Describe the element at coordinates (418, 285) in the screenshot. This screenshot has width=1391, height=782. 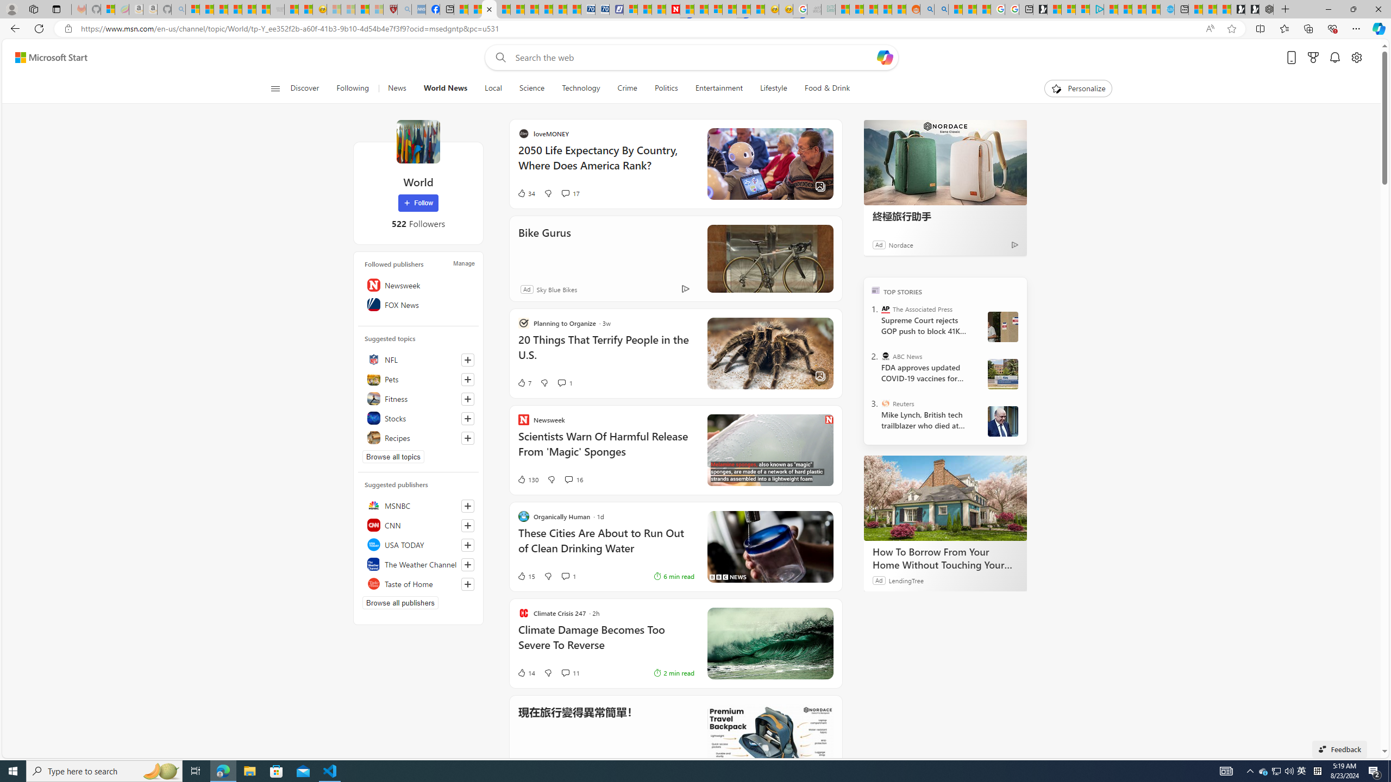
I see `Newsweek` at that location.